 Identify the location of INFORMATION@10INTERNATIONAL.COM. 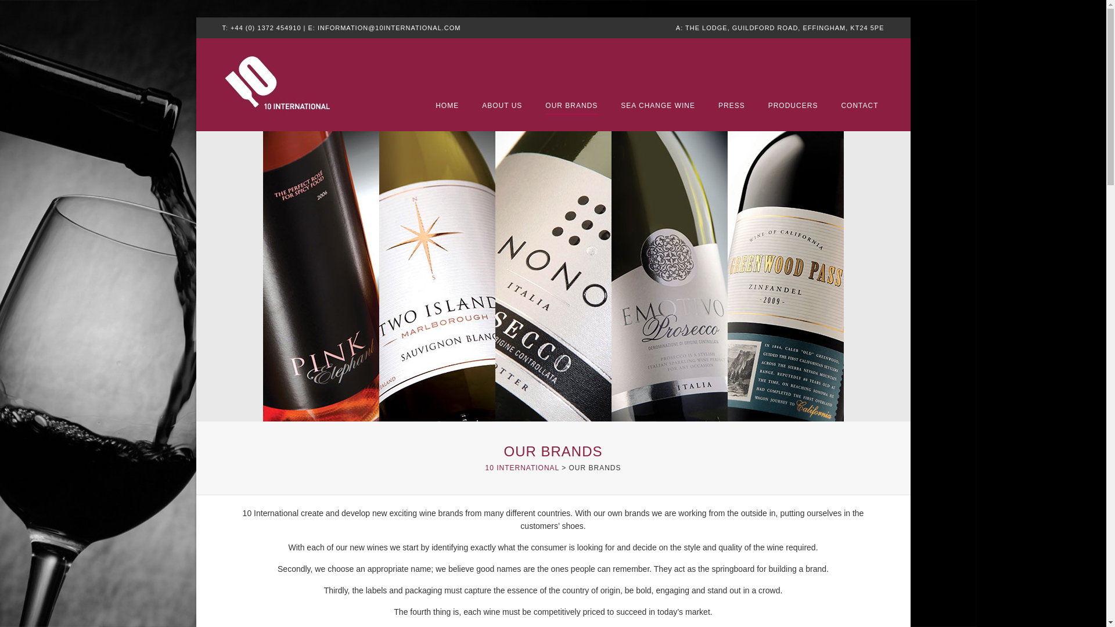
(389, 28).